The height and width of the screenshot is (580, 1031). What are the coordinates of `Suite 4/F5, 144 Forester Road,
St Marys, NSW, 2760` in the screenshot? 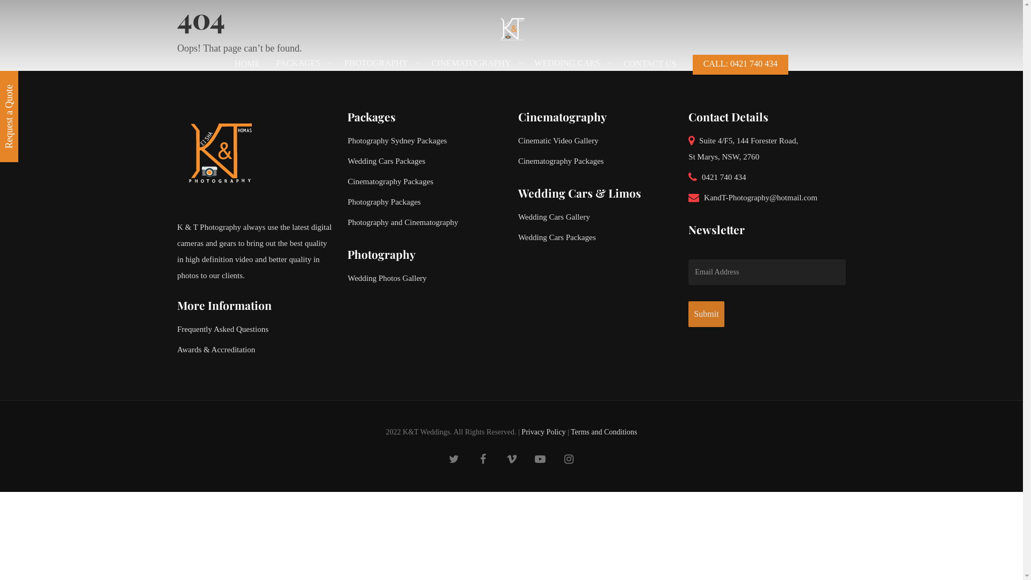 It's located at (767, 149).